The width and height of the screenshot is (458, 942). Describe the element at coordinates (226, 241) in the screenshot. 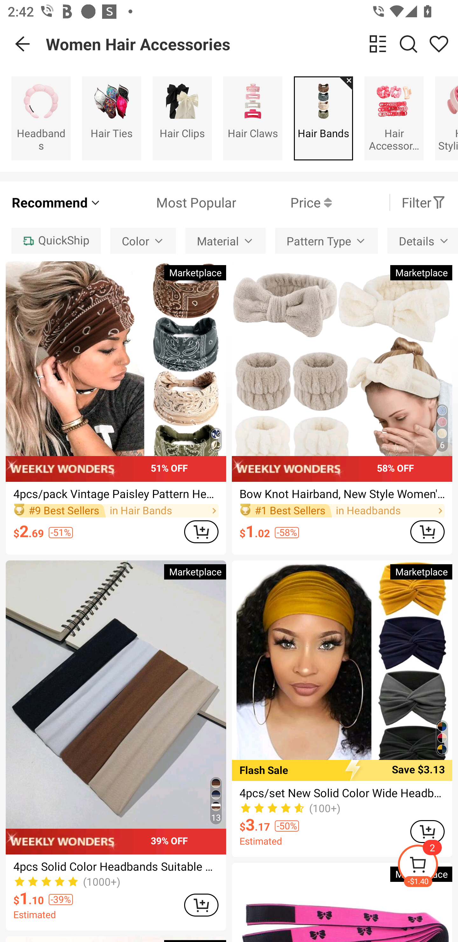

I see `Material` at that location.